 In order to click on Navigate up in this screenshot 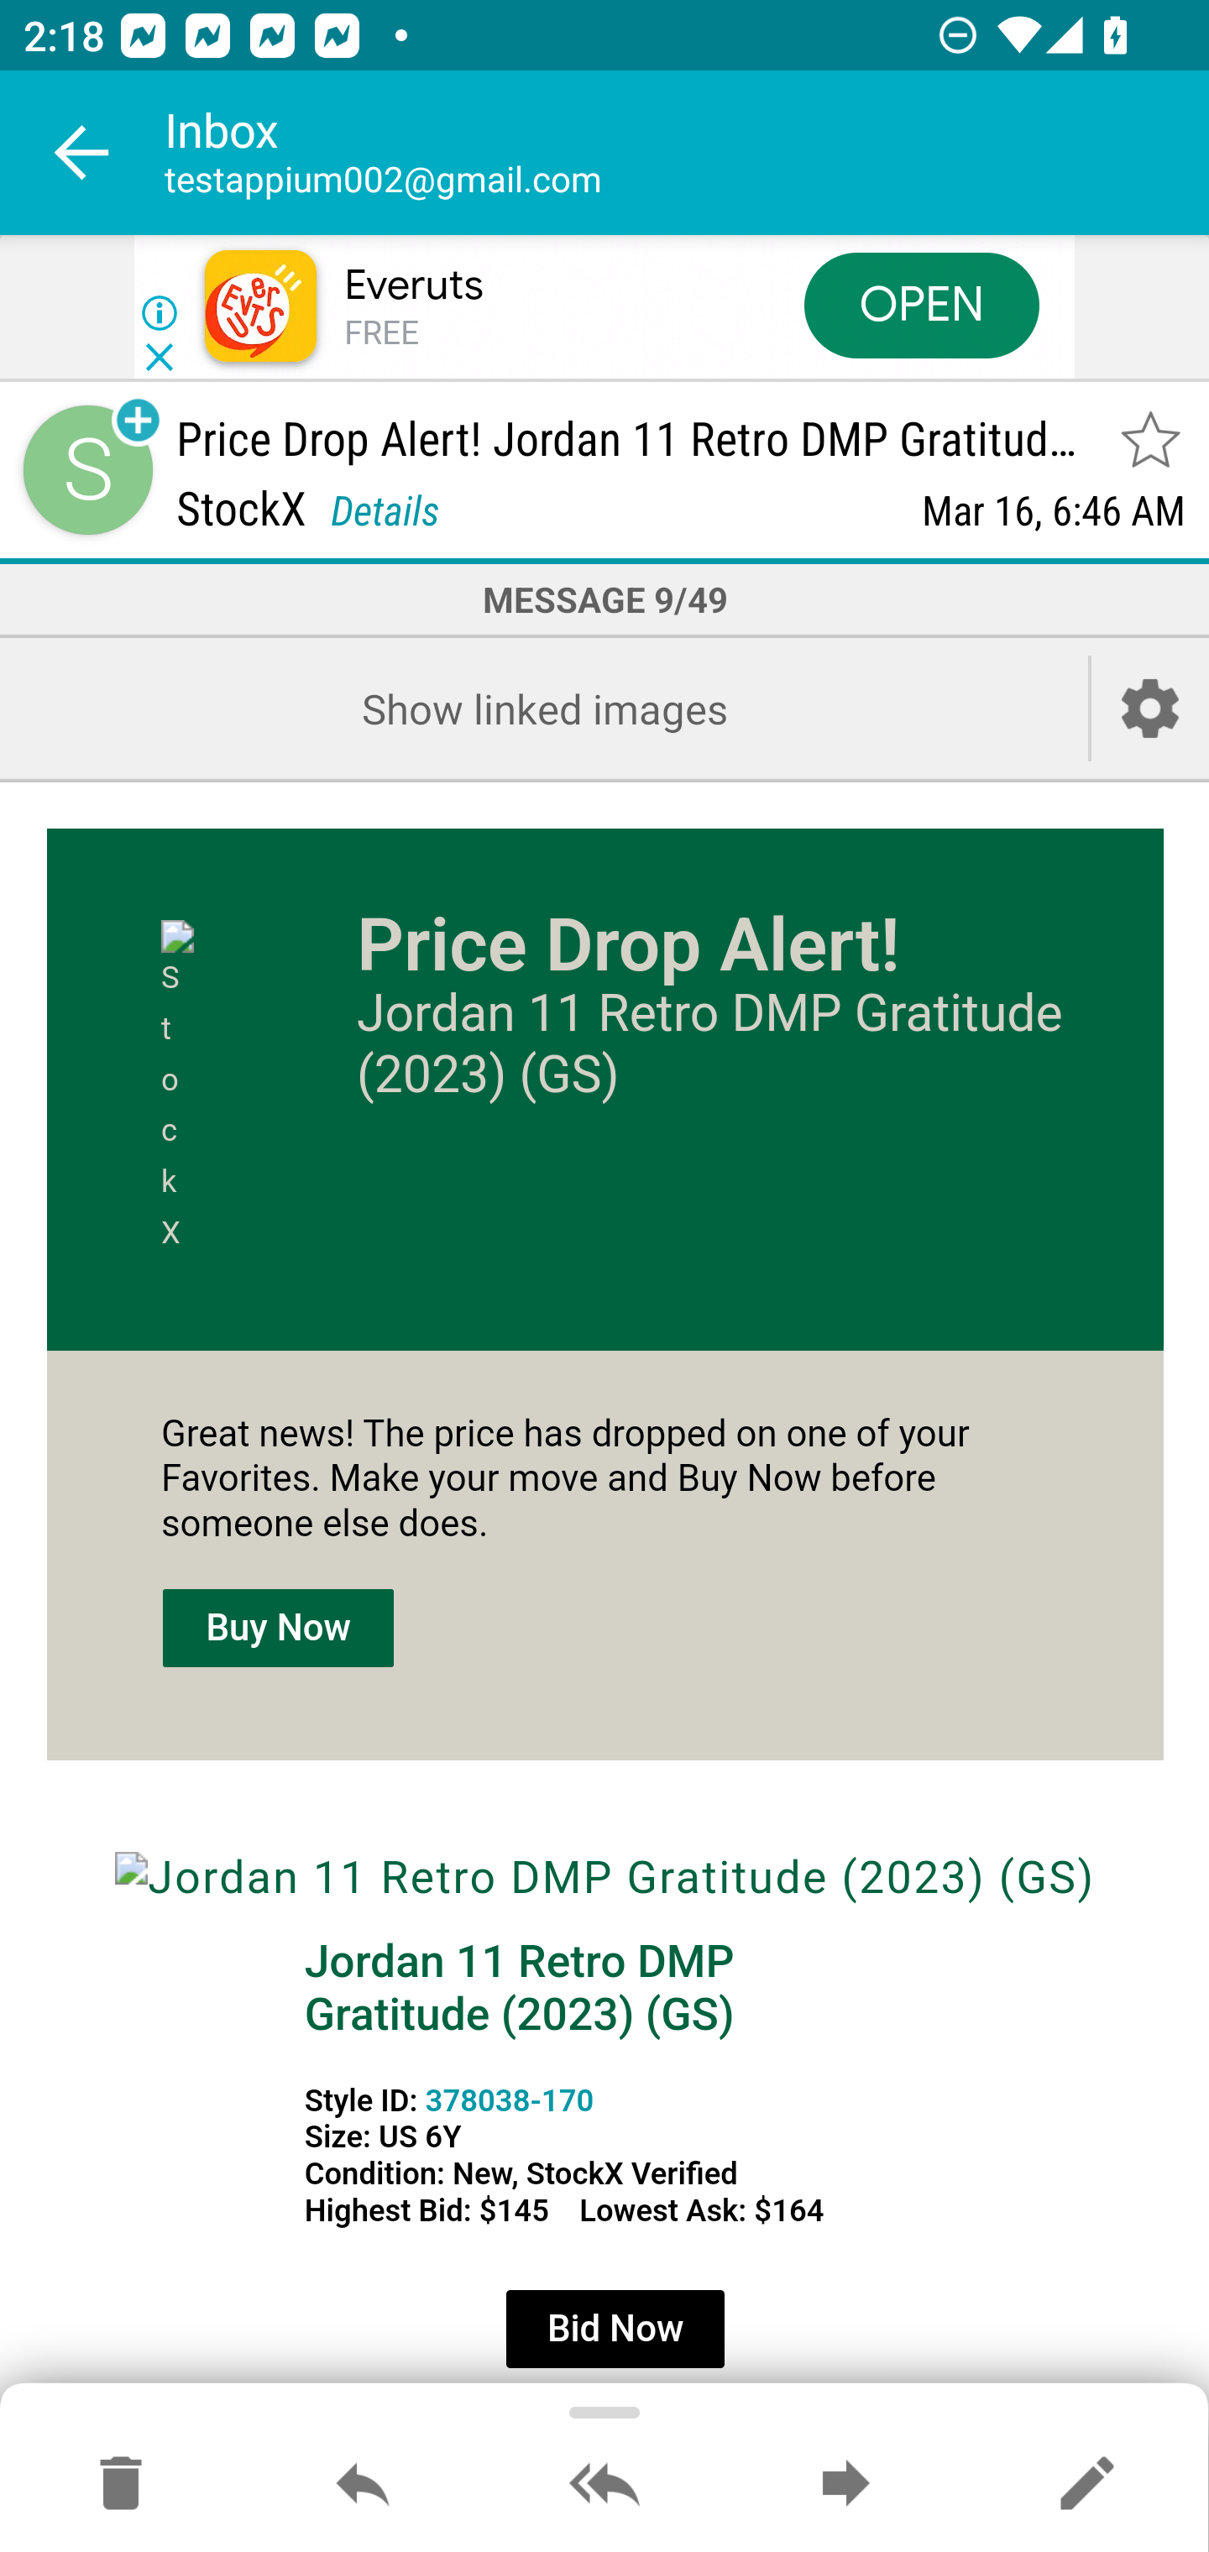, I will do `click(82, 153)`.